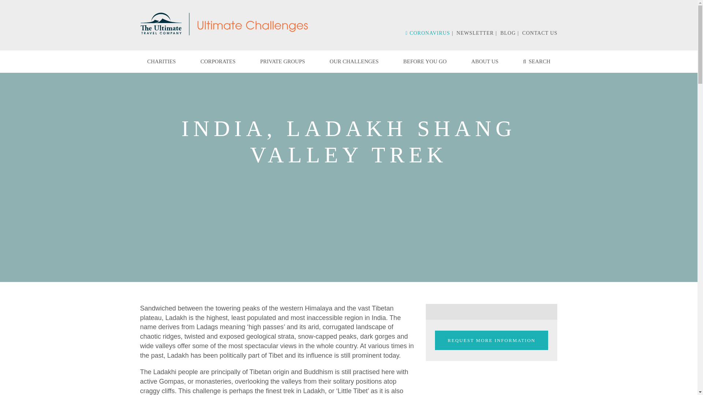 The height and width of the screenshot is (395, 703). Describe the element at coordinates (283, 61) in the screenshot. I see `PRIVATE GROUPS` at that location.